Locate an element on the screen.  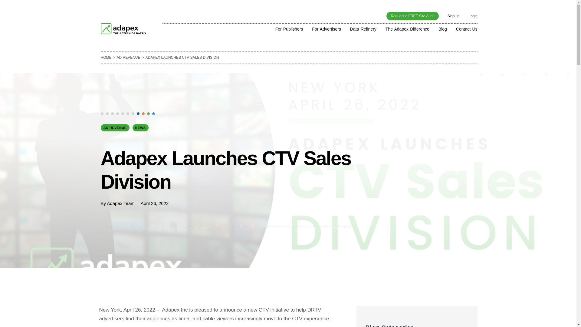
AD REVENUE is located at coordinates (115, 128).